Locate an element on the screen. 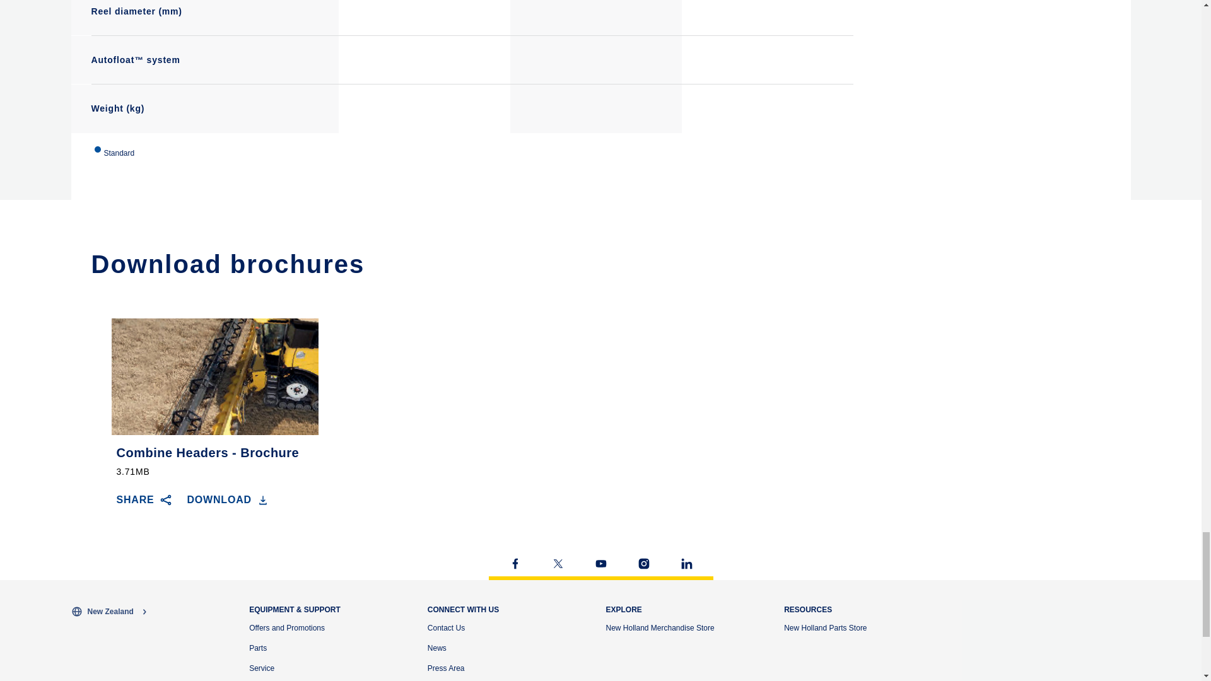  New Holland Parts Store is located at coordinates (825, 628).